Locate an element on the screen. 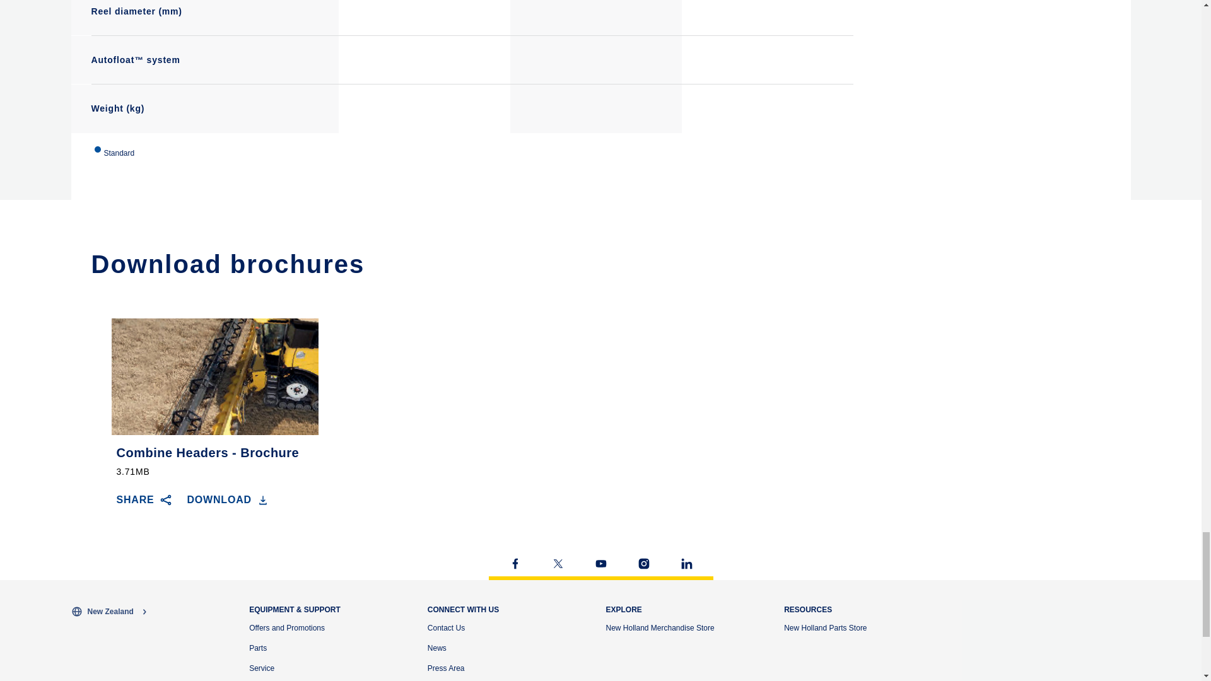  New Holland Parts Store is located at coordinates (825, 628).